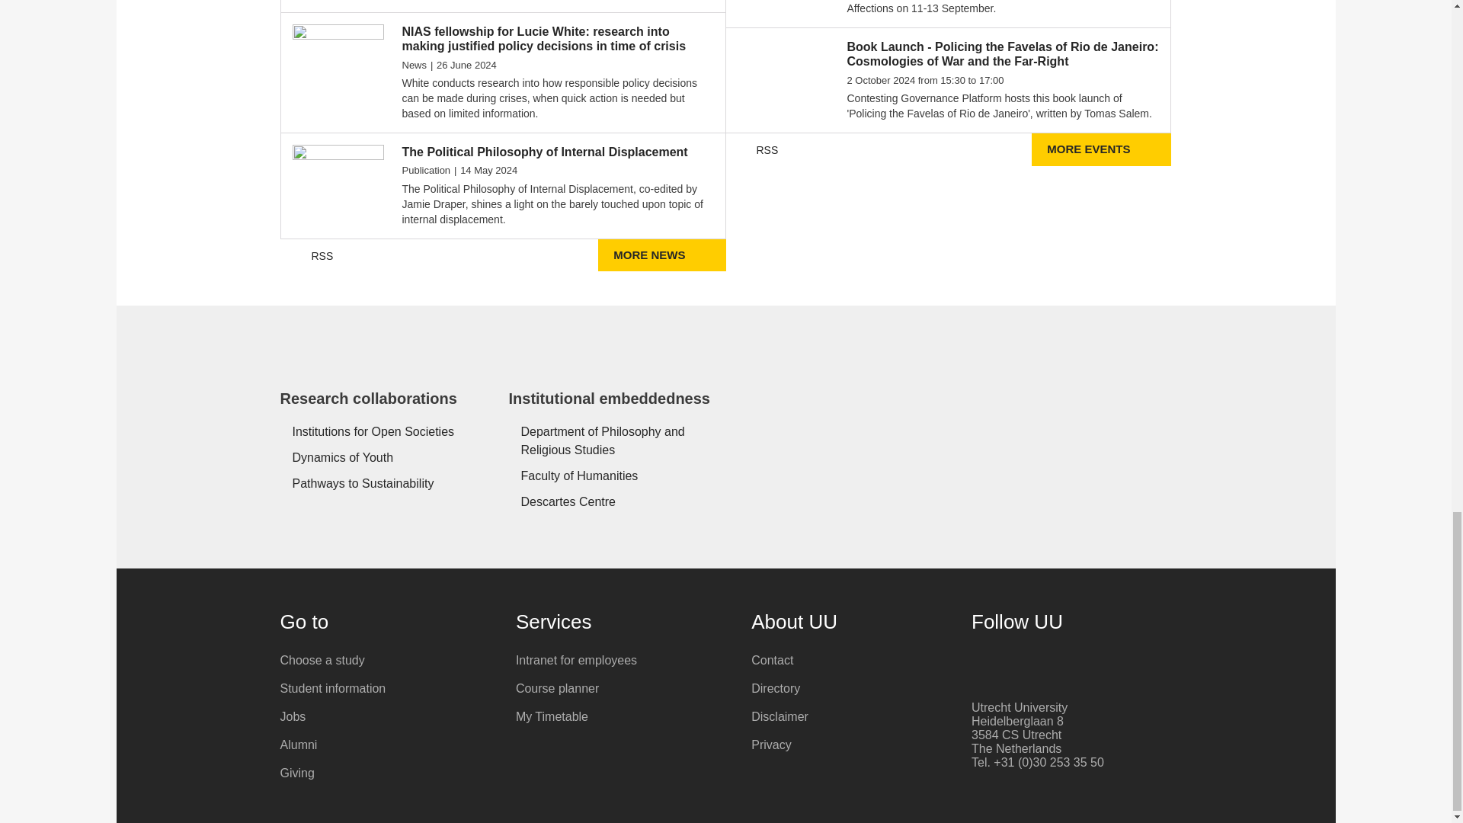 This screenshot has width=1463, height=823. Describe the element at coordinates (612, 476) in the screenshot. I see `Faculty of Humanities` at that location.